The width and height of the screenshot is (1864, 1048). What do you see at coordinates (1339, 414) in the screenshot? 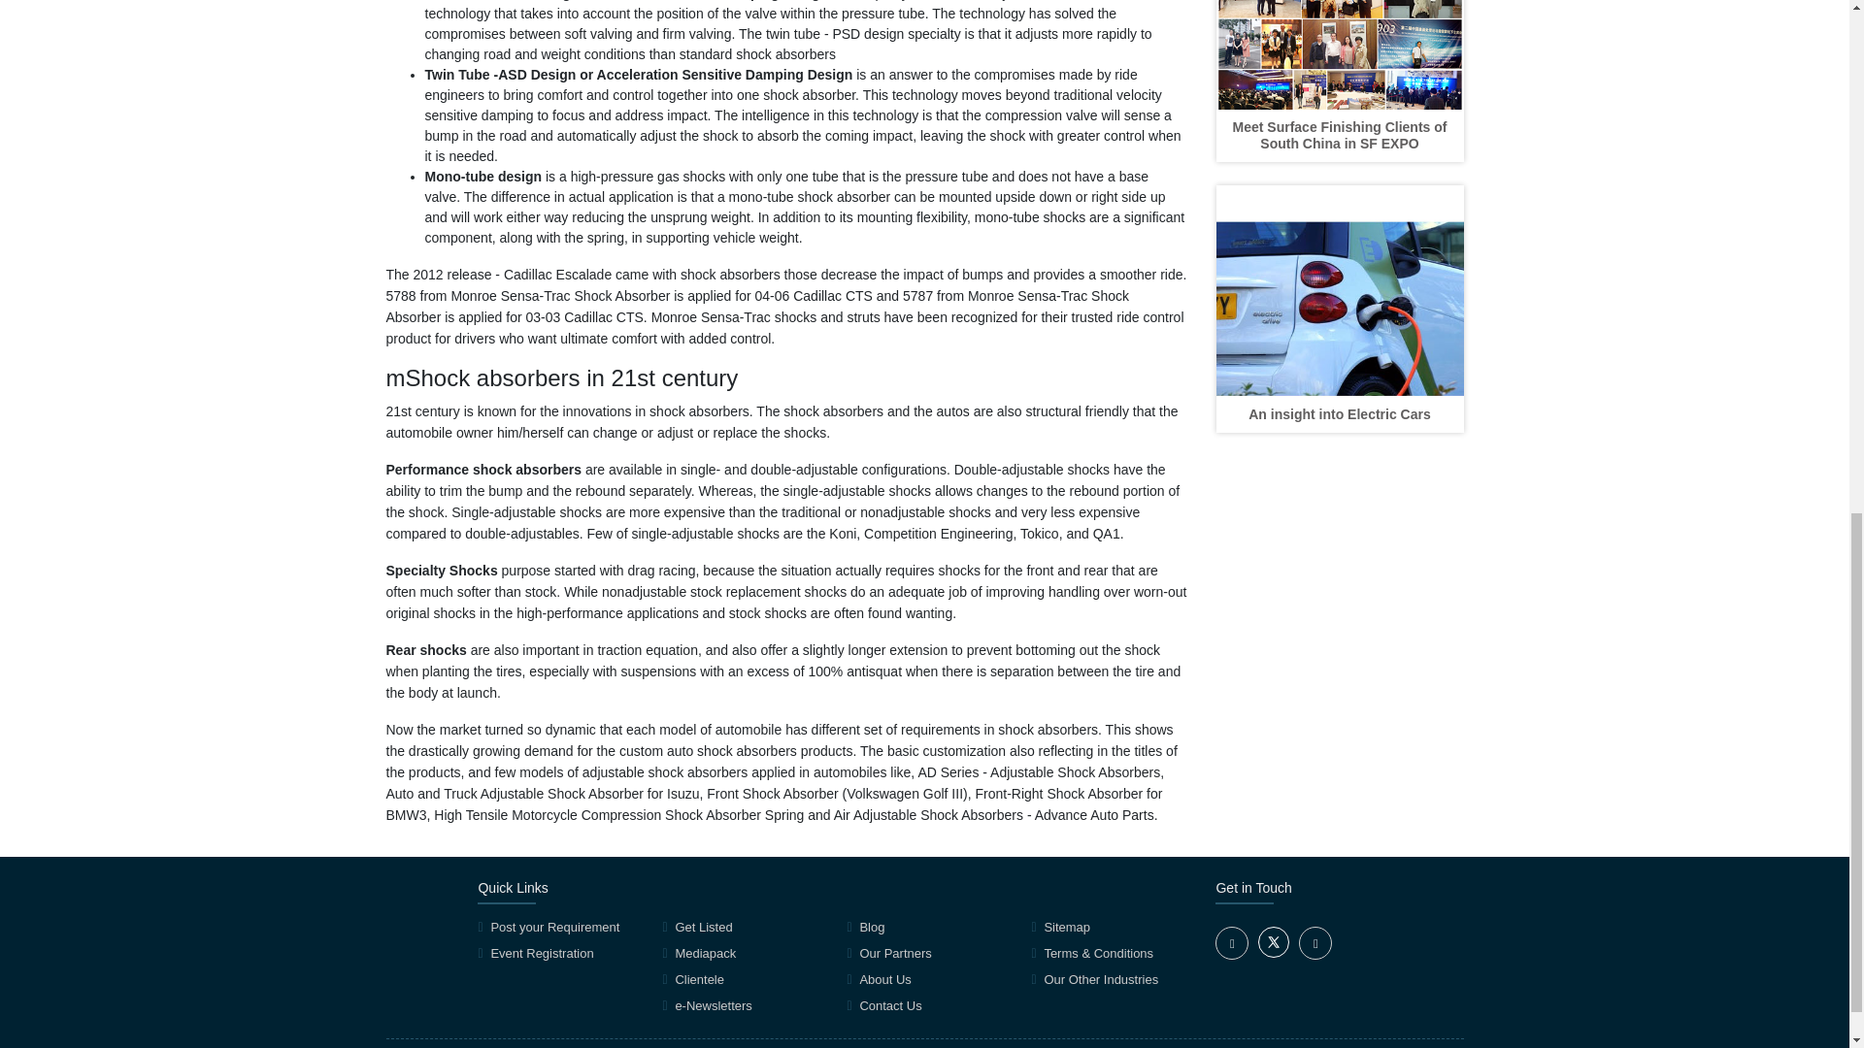
I see `An insight into Electric Cars` at bounding box center [1339, 414].